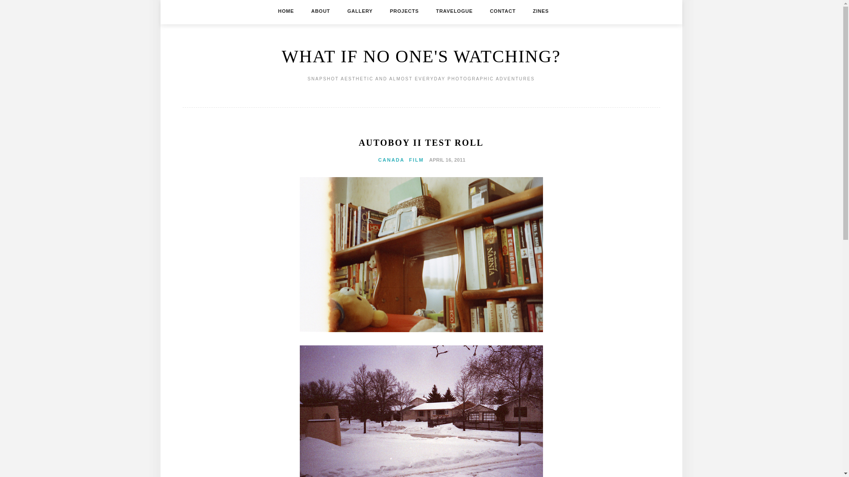 This screenshot has height=477, width=849. Describe the element at coordinates (14, 5) in the screenshot. I see `Search` at that location.